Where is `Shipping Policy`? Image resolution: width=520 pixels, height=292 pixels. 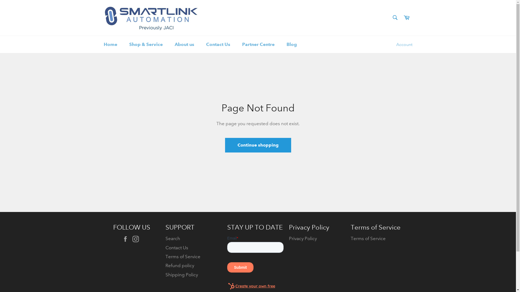
Shipping Policy is located at coordinates (181, 275).